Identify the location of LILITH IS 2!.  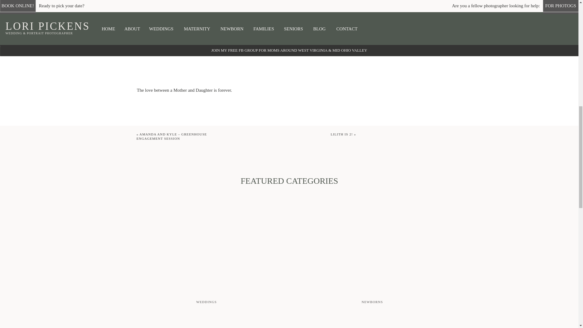
(341, 134).